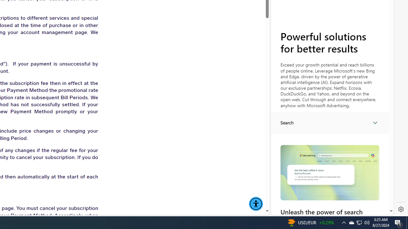 This screenshot has height=229, width=408. I want to click on Open in New Tab, so click(332, 201).